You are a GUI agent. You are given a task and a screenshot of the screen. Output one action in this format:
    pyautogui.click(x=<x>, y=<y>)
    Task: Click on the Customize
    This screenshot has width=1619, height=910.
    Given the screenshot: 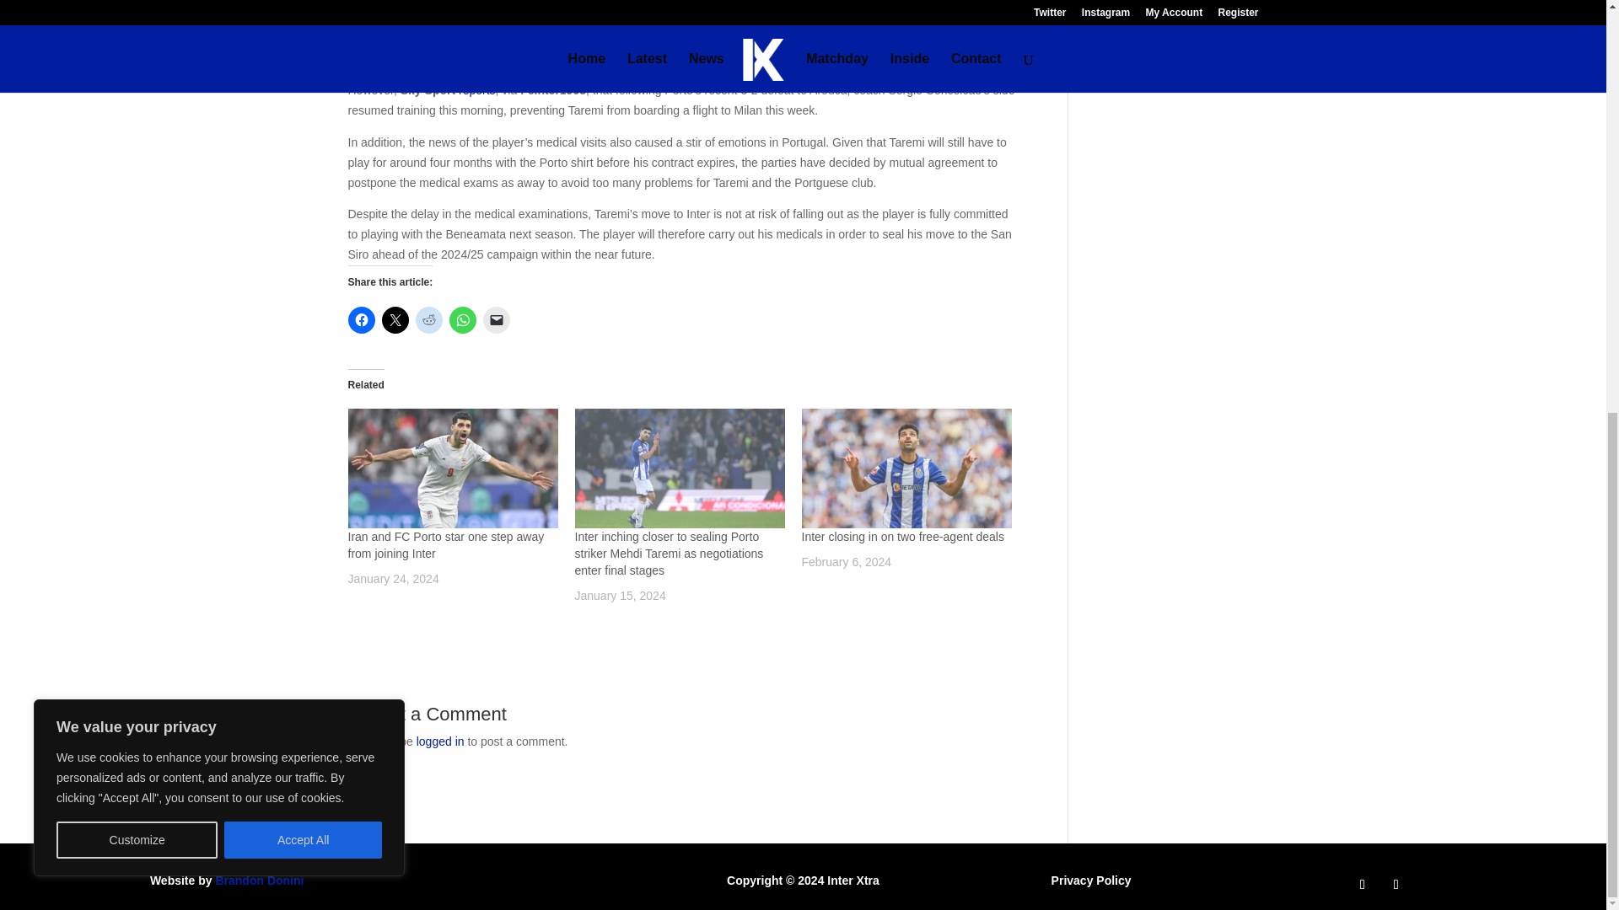 What is the action you would take?
    pyautogui.click(x=137, y=88)
    